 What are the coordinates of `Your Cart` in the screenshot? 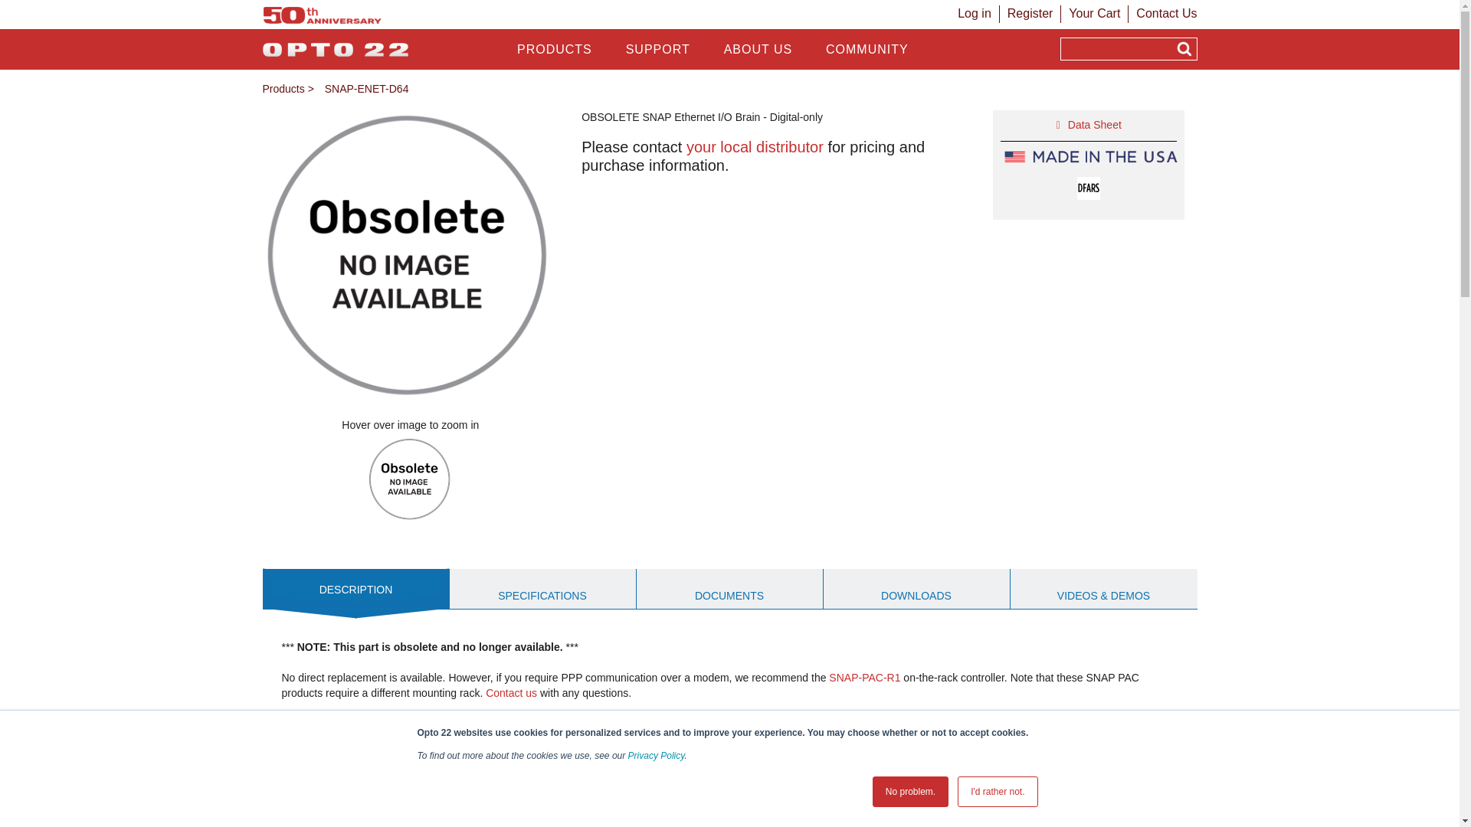 It's located at (1094, 12).